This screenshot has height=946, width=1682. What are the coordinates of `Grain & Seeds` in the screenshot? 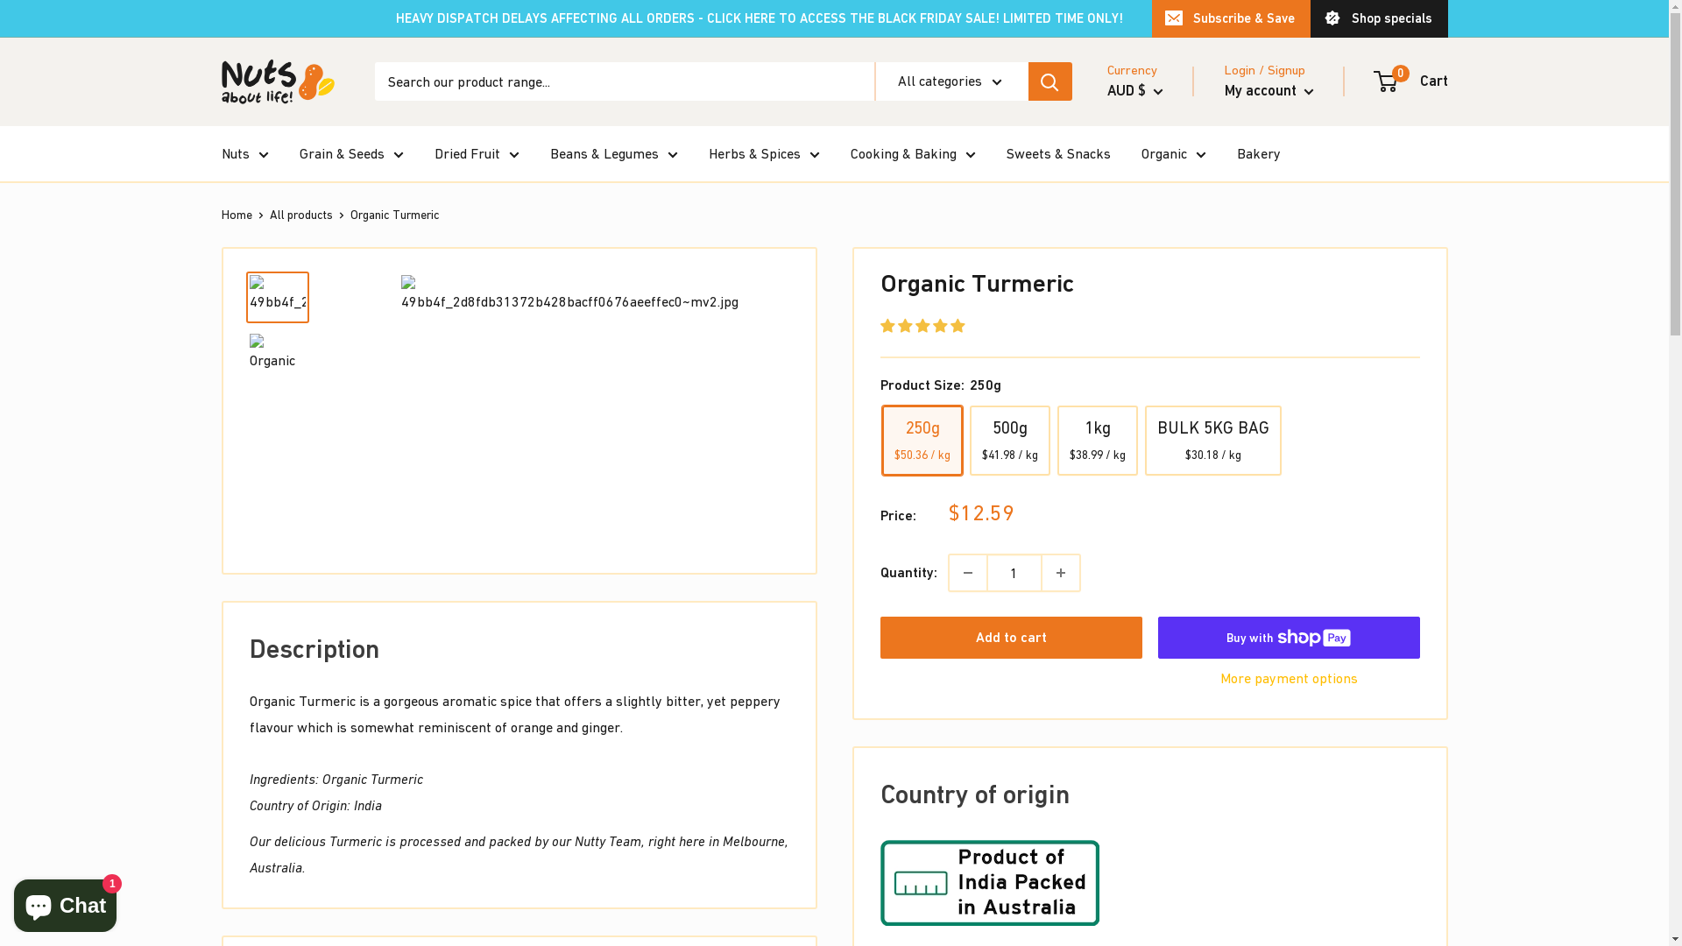 It's located at (352, 154).